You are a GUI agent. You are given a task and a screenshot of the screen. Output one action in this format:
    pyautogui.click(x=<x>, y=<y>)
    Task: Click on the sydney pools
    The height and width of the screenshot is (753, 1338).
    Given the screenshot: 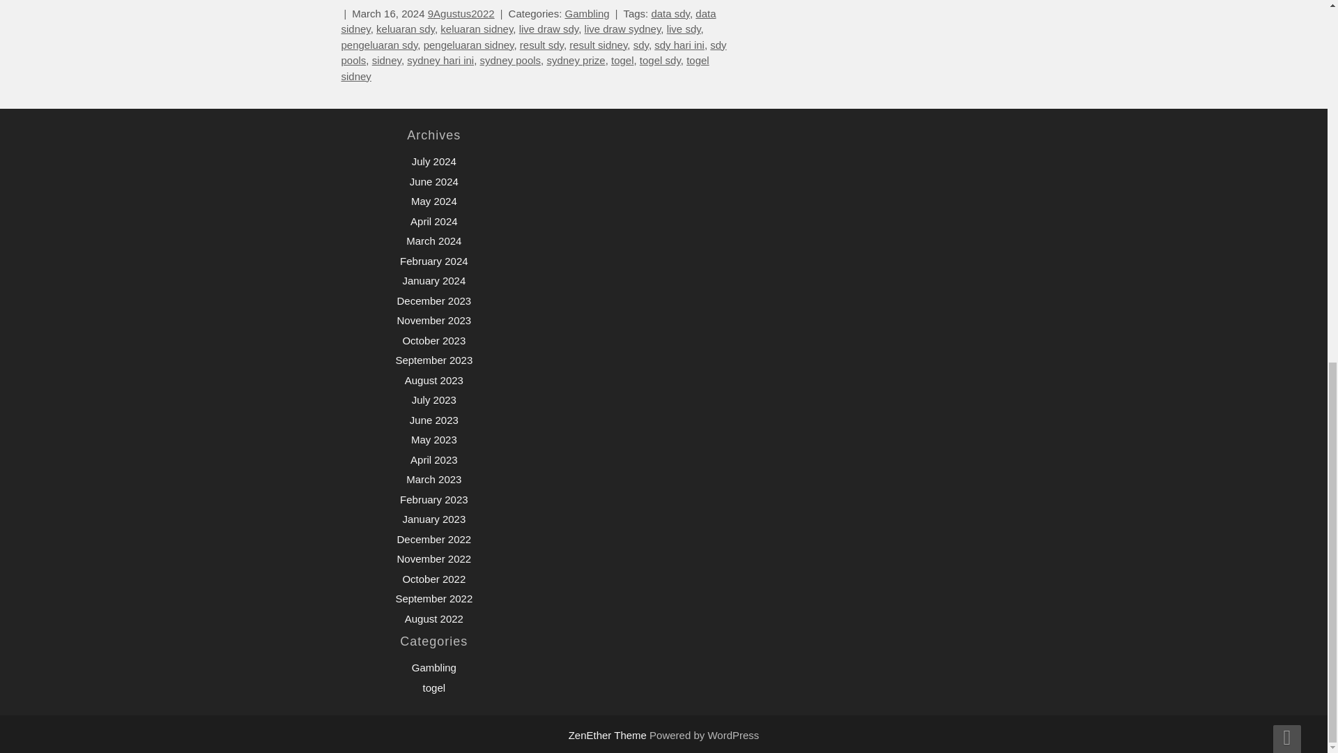 What is the action you would take?
    pyautogui.click(x=509, y=60)
    